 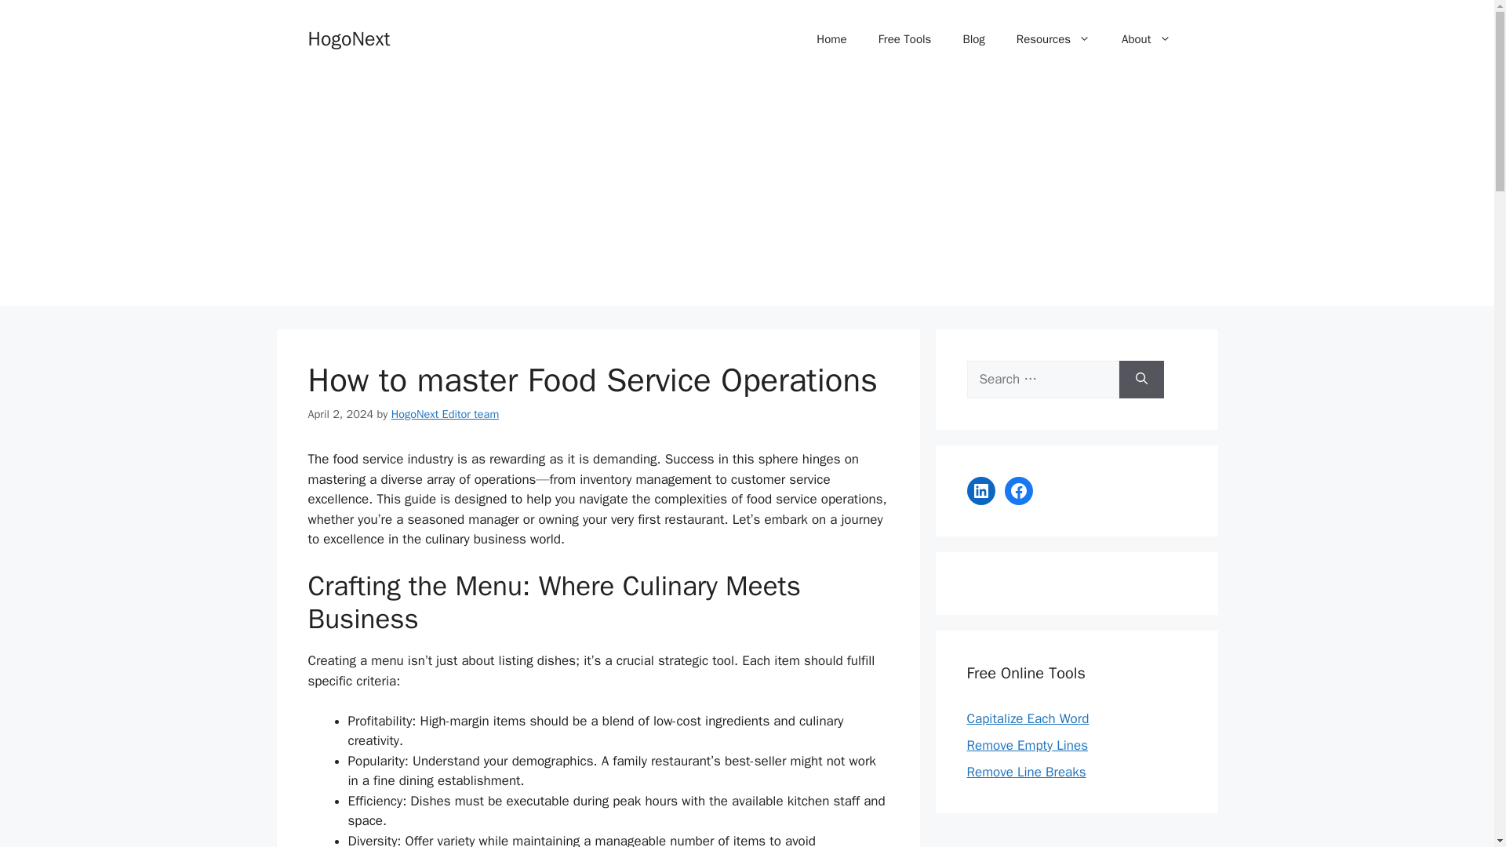 I want to click on Blog, so click(x=973, y=39).